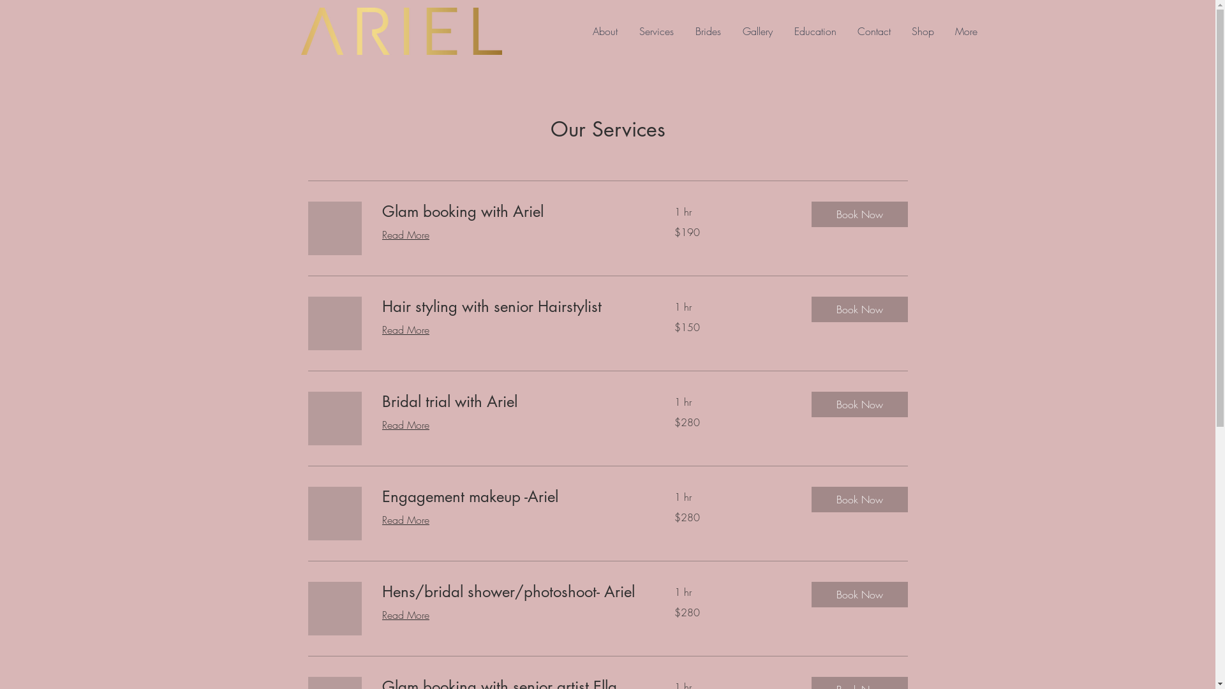 This screenshot has width=1225, height=689. I want to click on Bridal trial with Ariel, so click(512, 402).